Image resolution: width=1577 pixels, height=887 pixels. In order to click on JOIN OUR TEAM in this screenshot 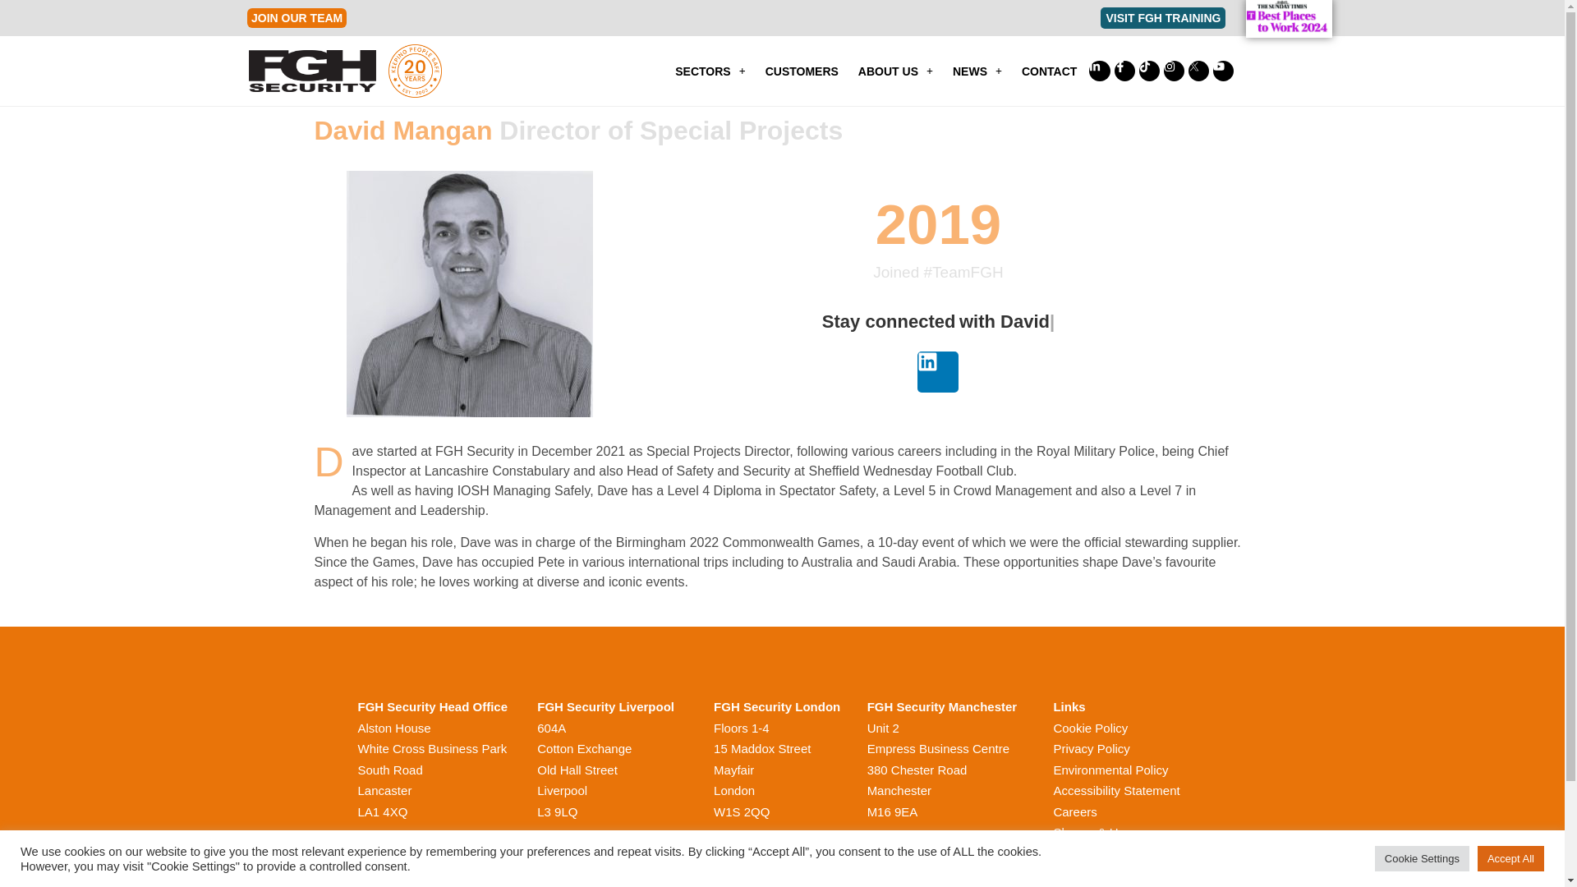, I will do `click(297, 17)`.